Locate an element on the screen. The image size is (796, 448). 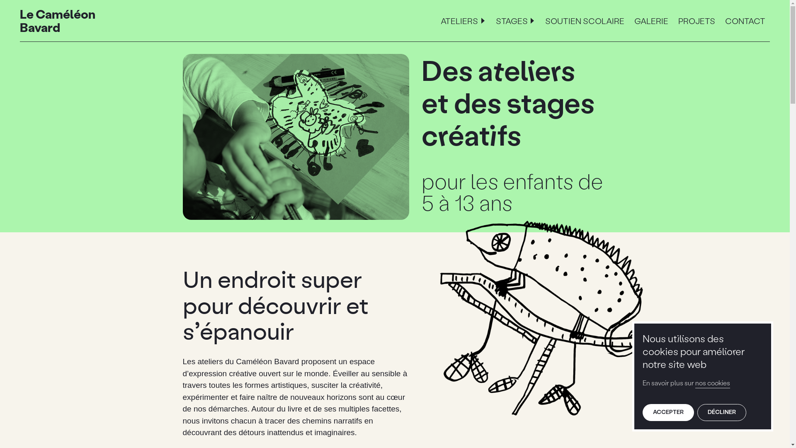
ACCEPTER is located at coordinates (668, 412).